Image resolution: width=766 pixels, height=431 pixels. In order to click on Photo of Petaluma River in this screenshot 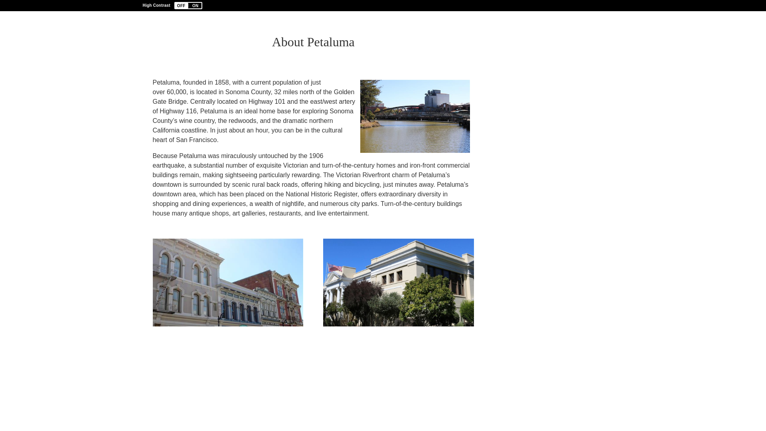, I will do `click(415, 116)`.